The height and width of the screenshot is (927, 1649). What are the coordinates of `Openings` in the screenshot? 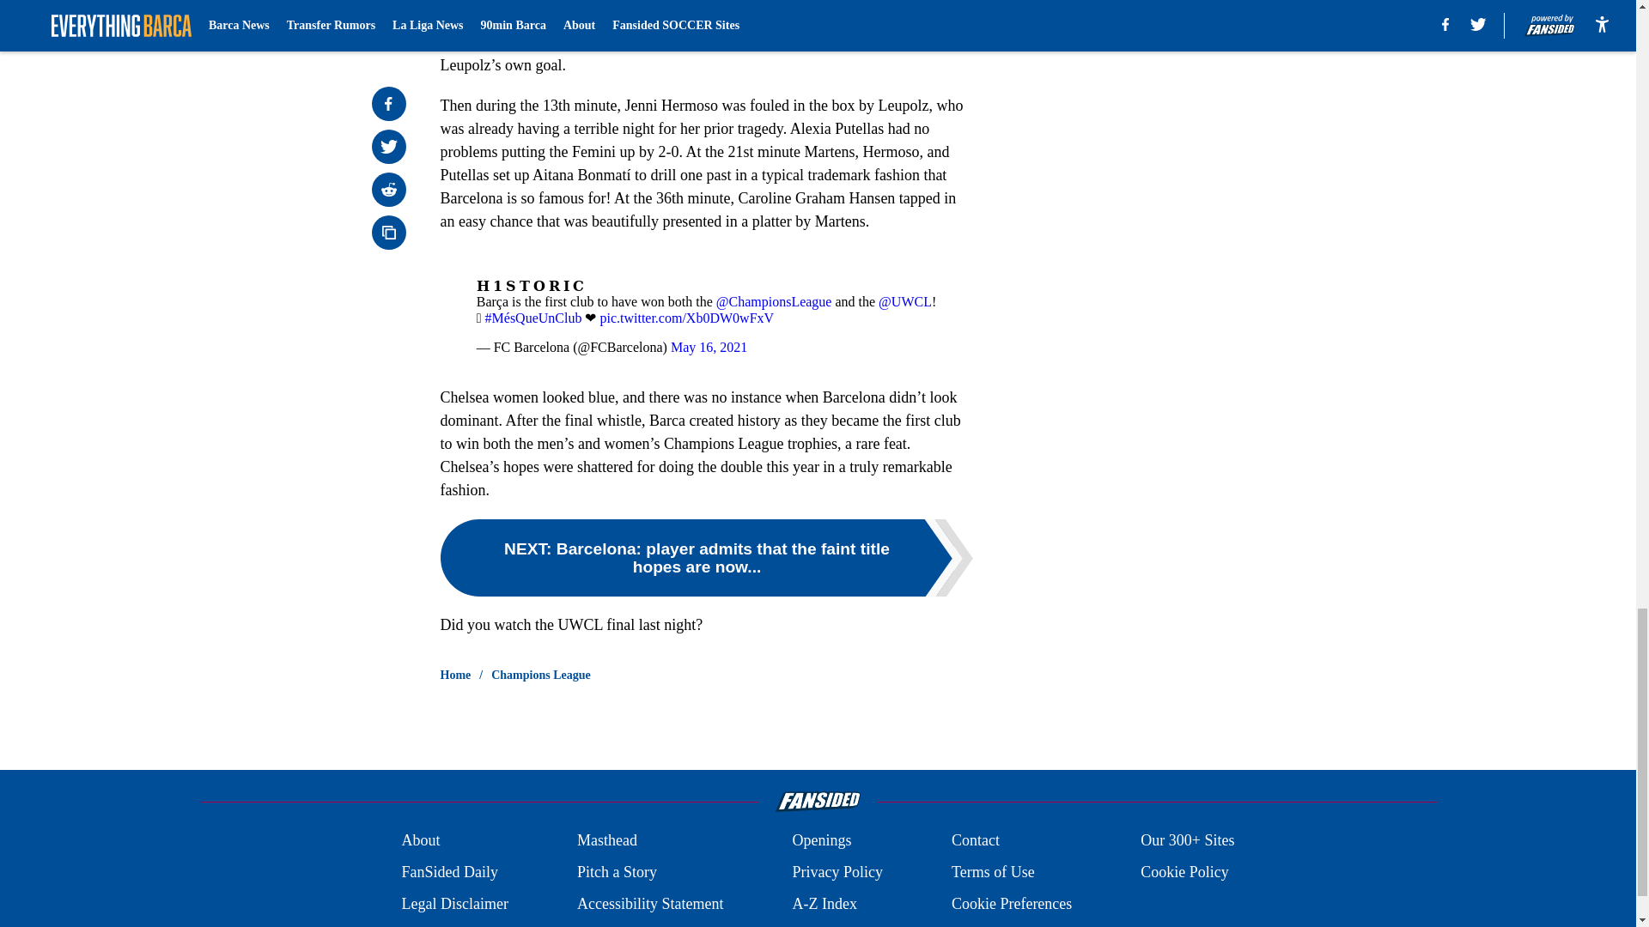 It's located at (821, 839).